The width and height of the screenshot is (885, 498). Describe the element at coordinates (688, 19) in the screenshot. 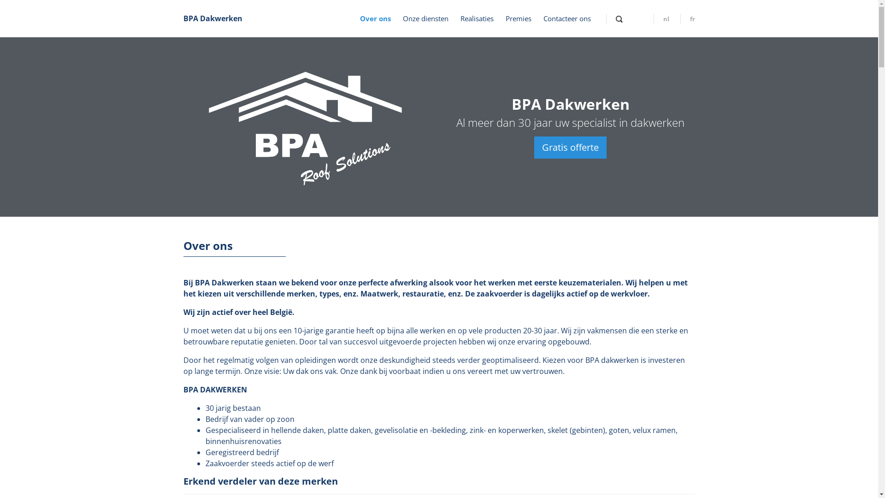

I see `fr` at that location.